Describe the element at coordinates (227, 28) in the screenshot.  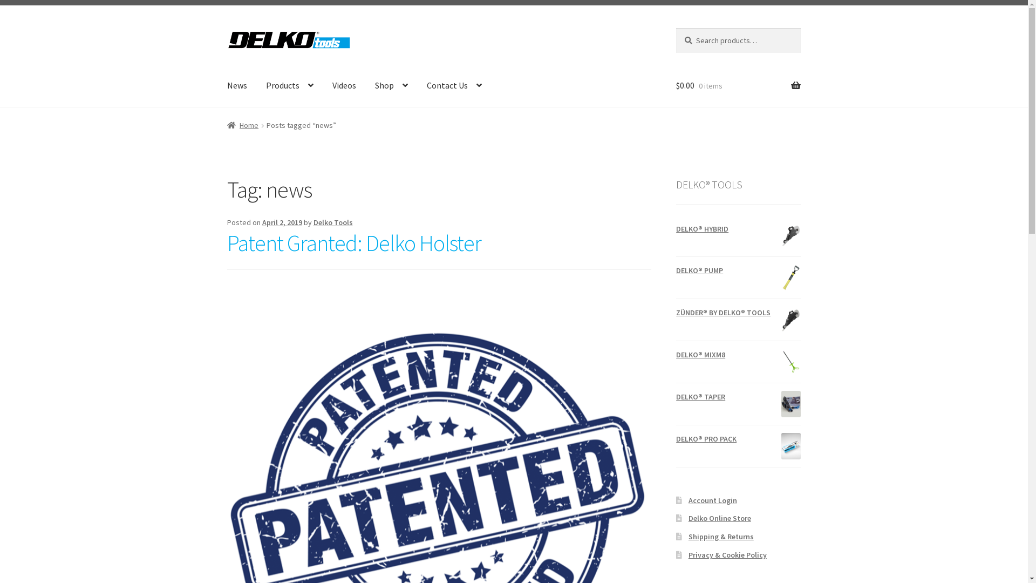
I see `Skip to navigation` at that location.